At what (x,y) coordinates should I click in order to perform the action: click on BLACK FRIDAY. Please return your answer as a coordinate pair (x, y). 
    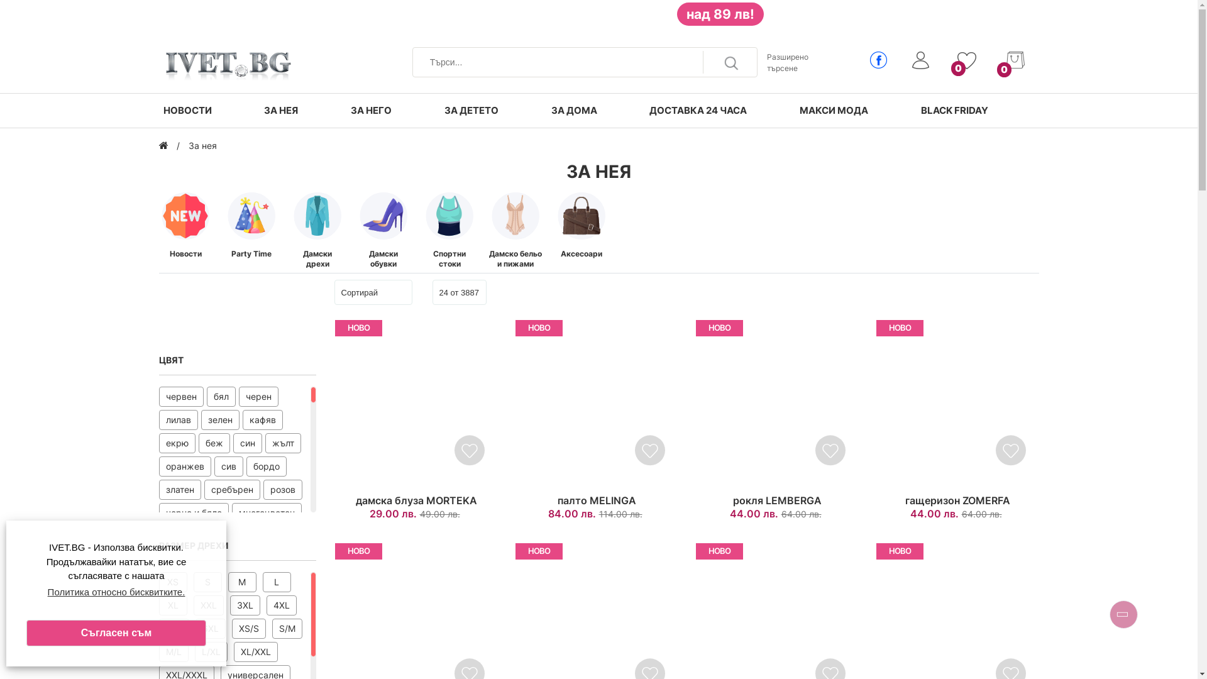
    Looking at the image, I should click on (954, 111).